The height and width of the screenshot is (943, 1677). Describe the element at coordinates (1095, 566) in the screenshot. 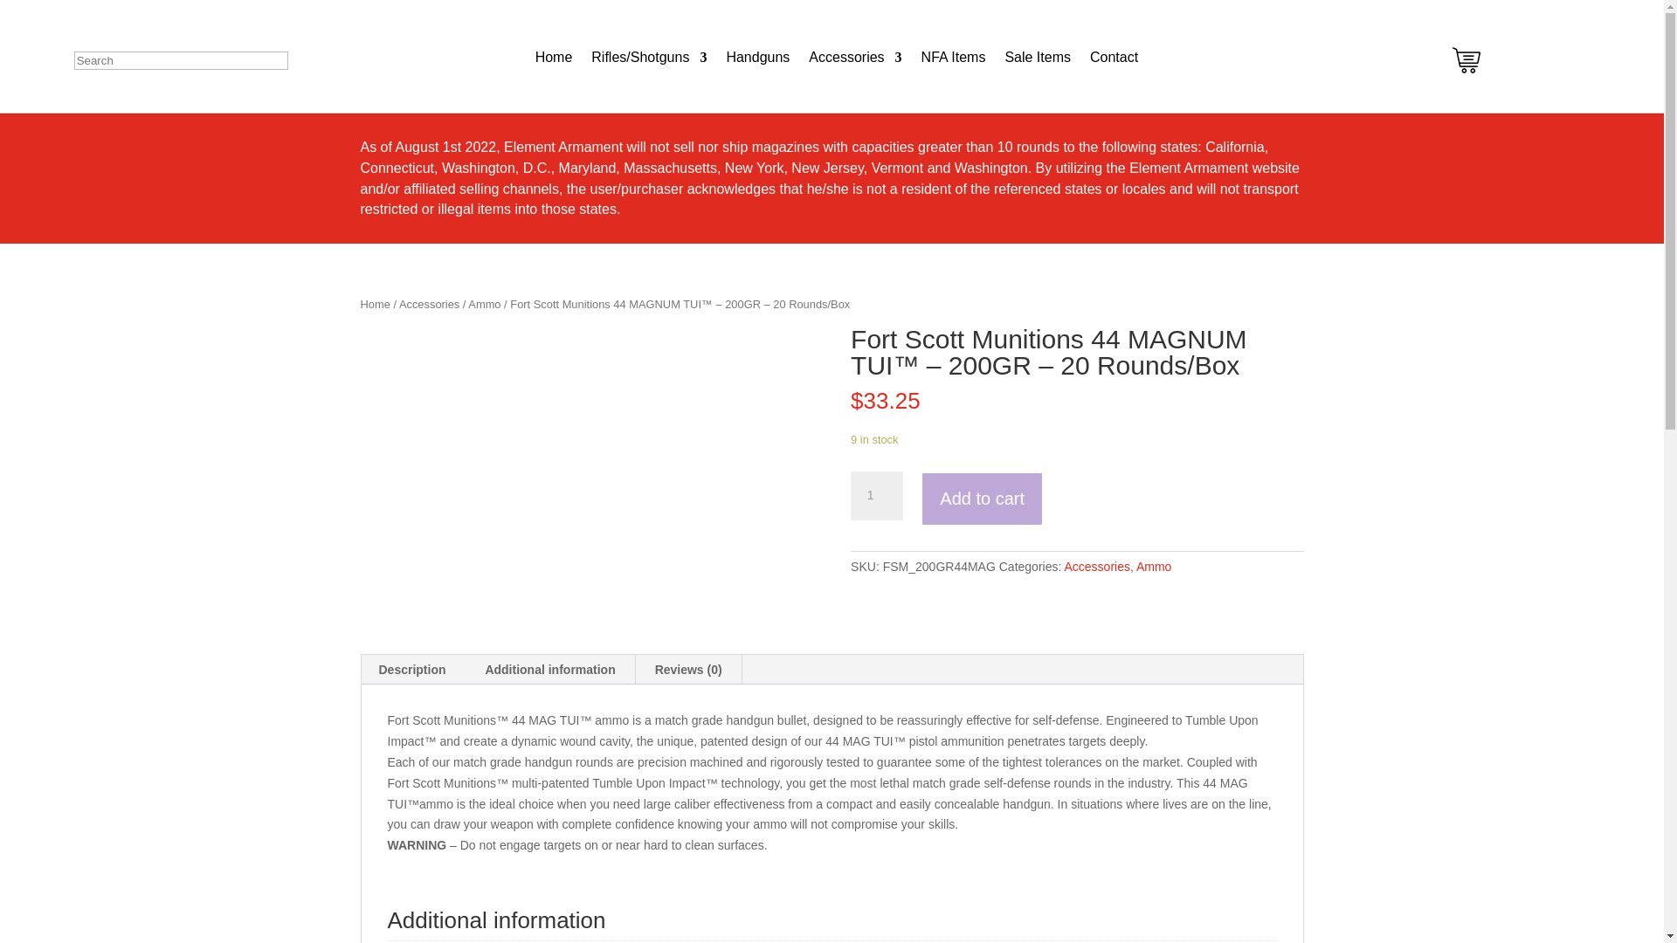

I see `Accessories` at that location.